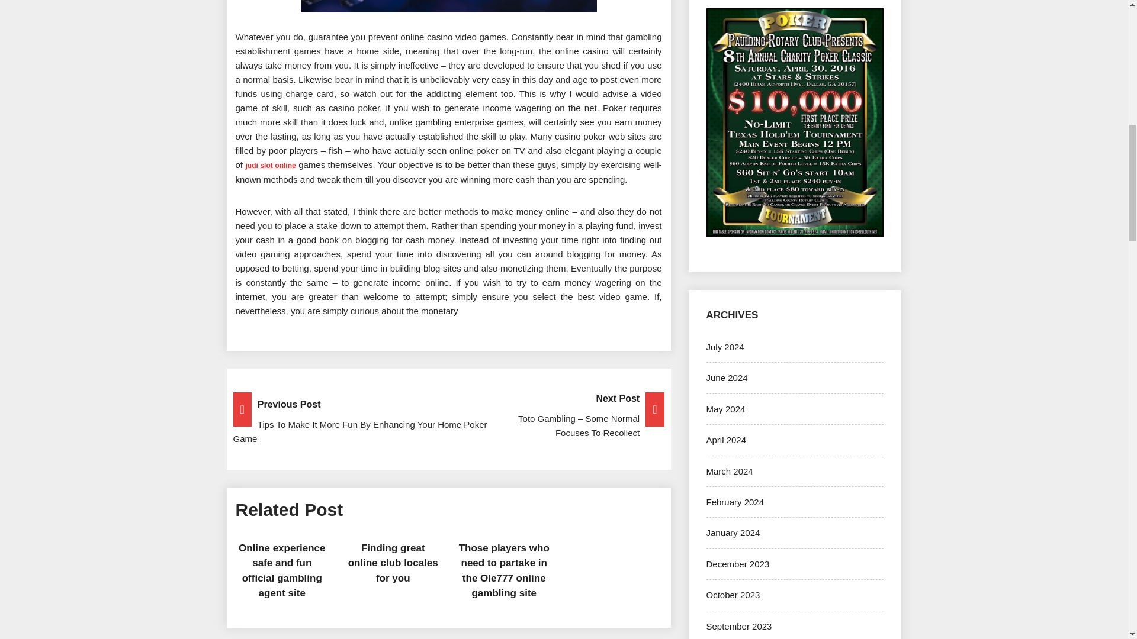 This screenshot has height=639, width=1137. What do you see at coordinates (738, 564) in the screenshot?
I see `December 2023` at bounding box center [738, 564].